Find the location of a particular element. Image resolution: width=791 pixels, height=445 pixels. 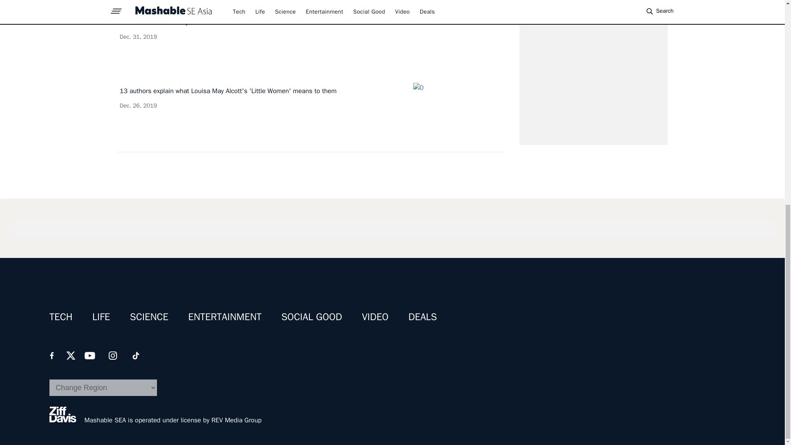

DEALS is located at coordinates (423, 316).